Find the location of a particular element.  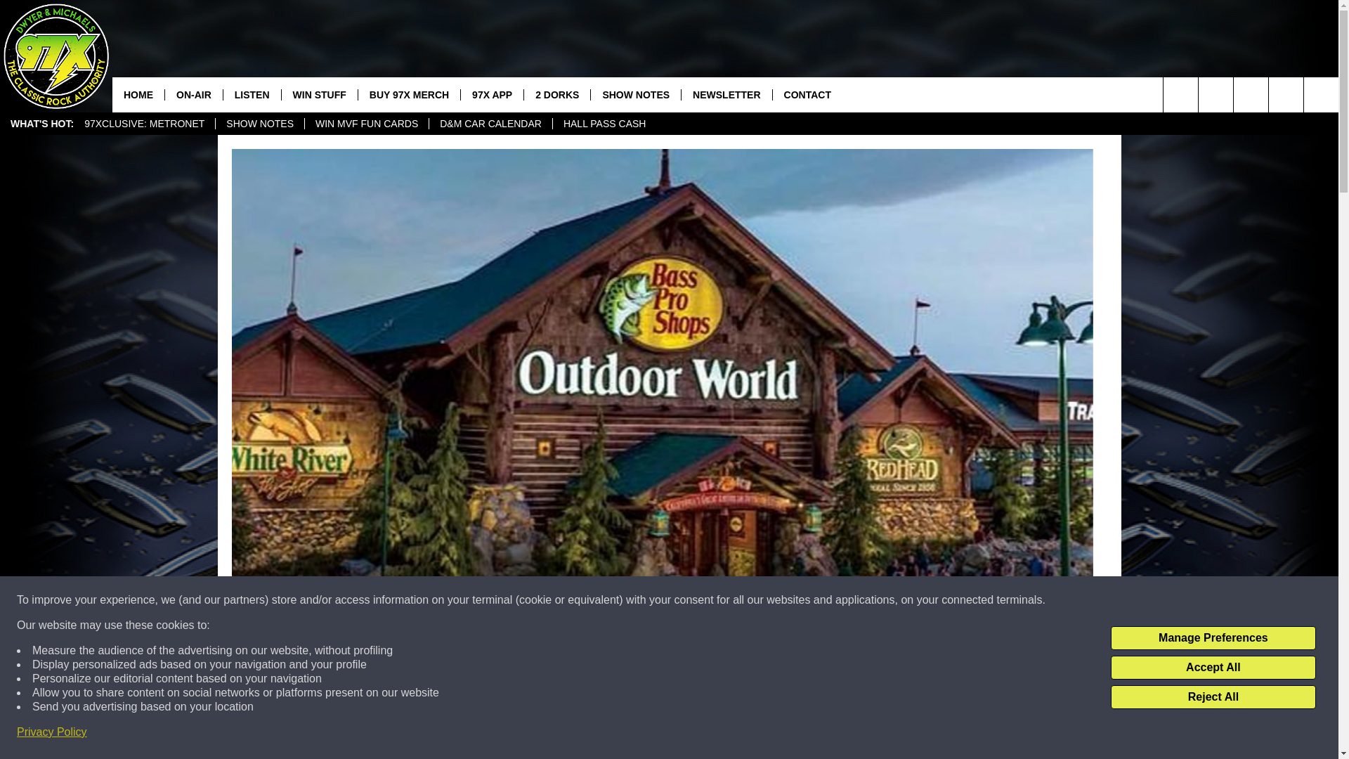

BUY 97X MERCH is located at coordinates (408, 94).